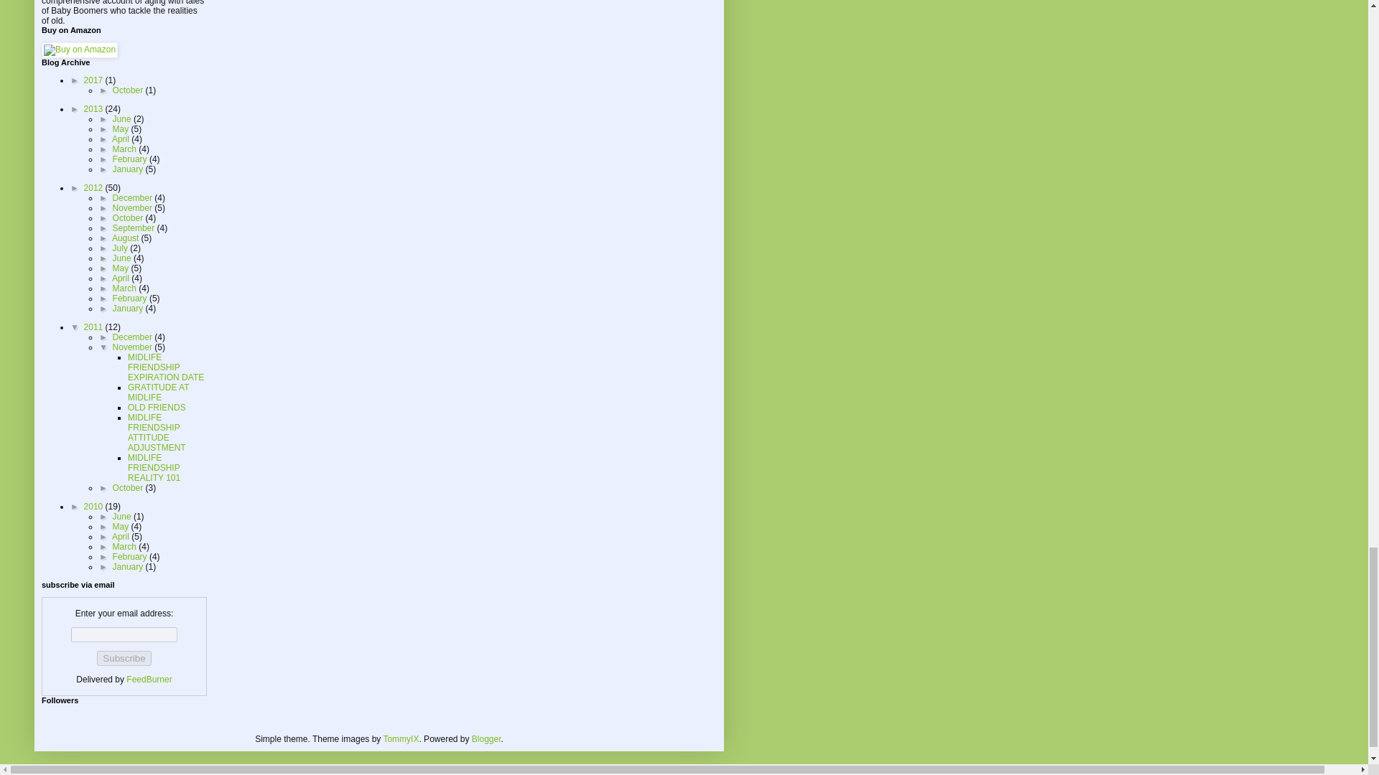 The image size is (1379, 775). What do you see at coordinates (95, 80) in the screenshot?
I see `2017` at bounding box center [95, 80].